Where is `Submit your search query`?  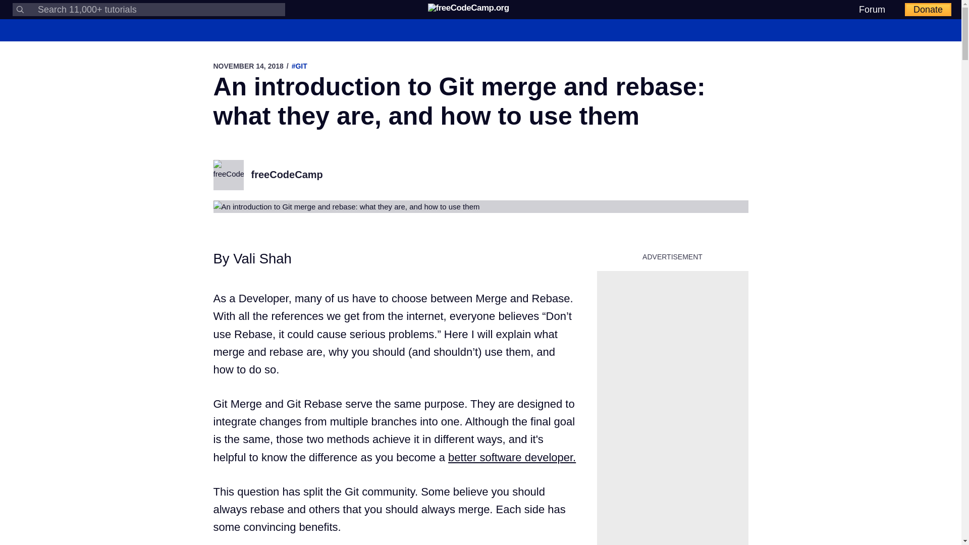 Submit your search query is located at coordinates (20, 9).